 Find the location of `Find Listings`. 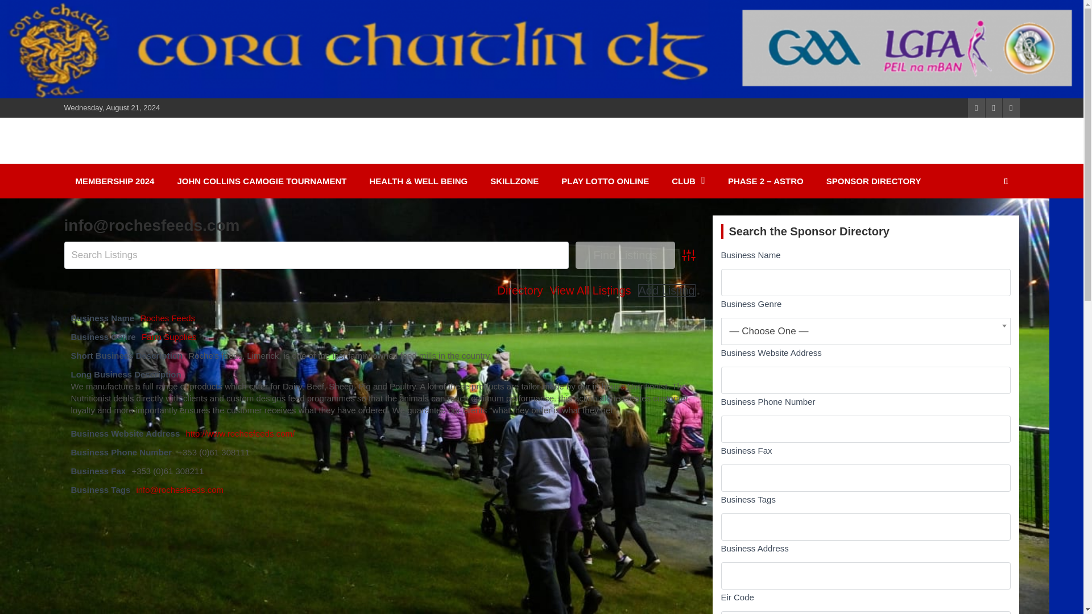

Find Listings is located at coordinates (624, 255).